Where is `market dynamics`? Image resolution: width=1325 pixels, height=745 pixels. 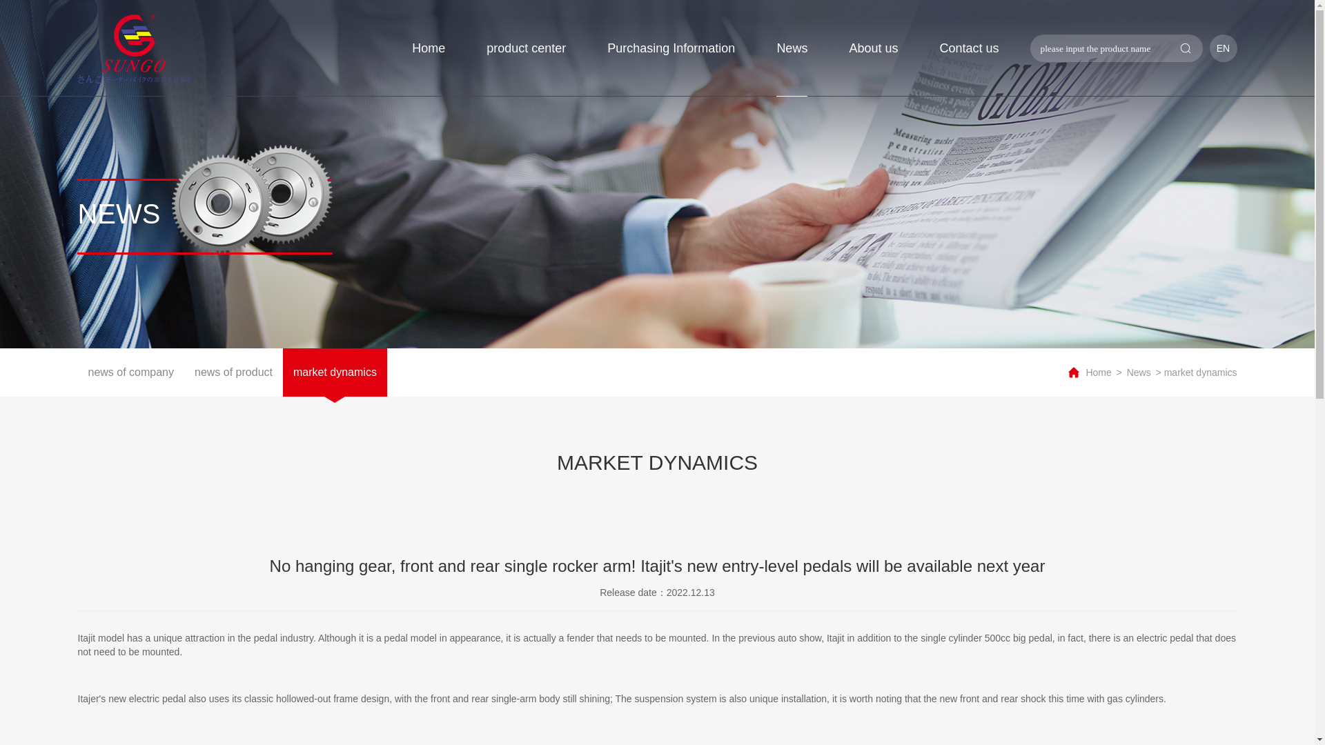 market dynamics is located at coordinates (335, 372).